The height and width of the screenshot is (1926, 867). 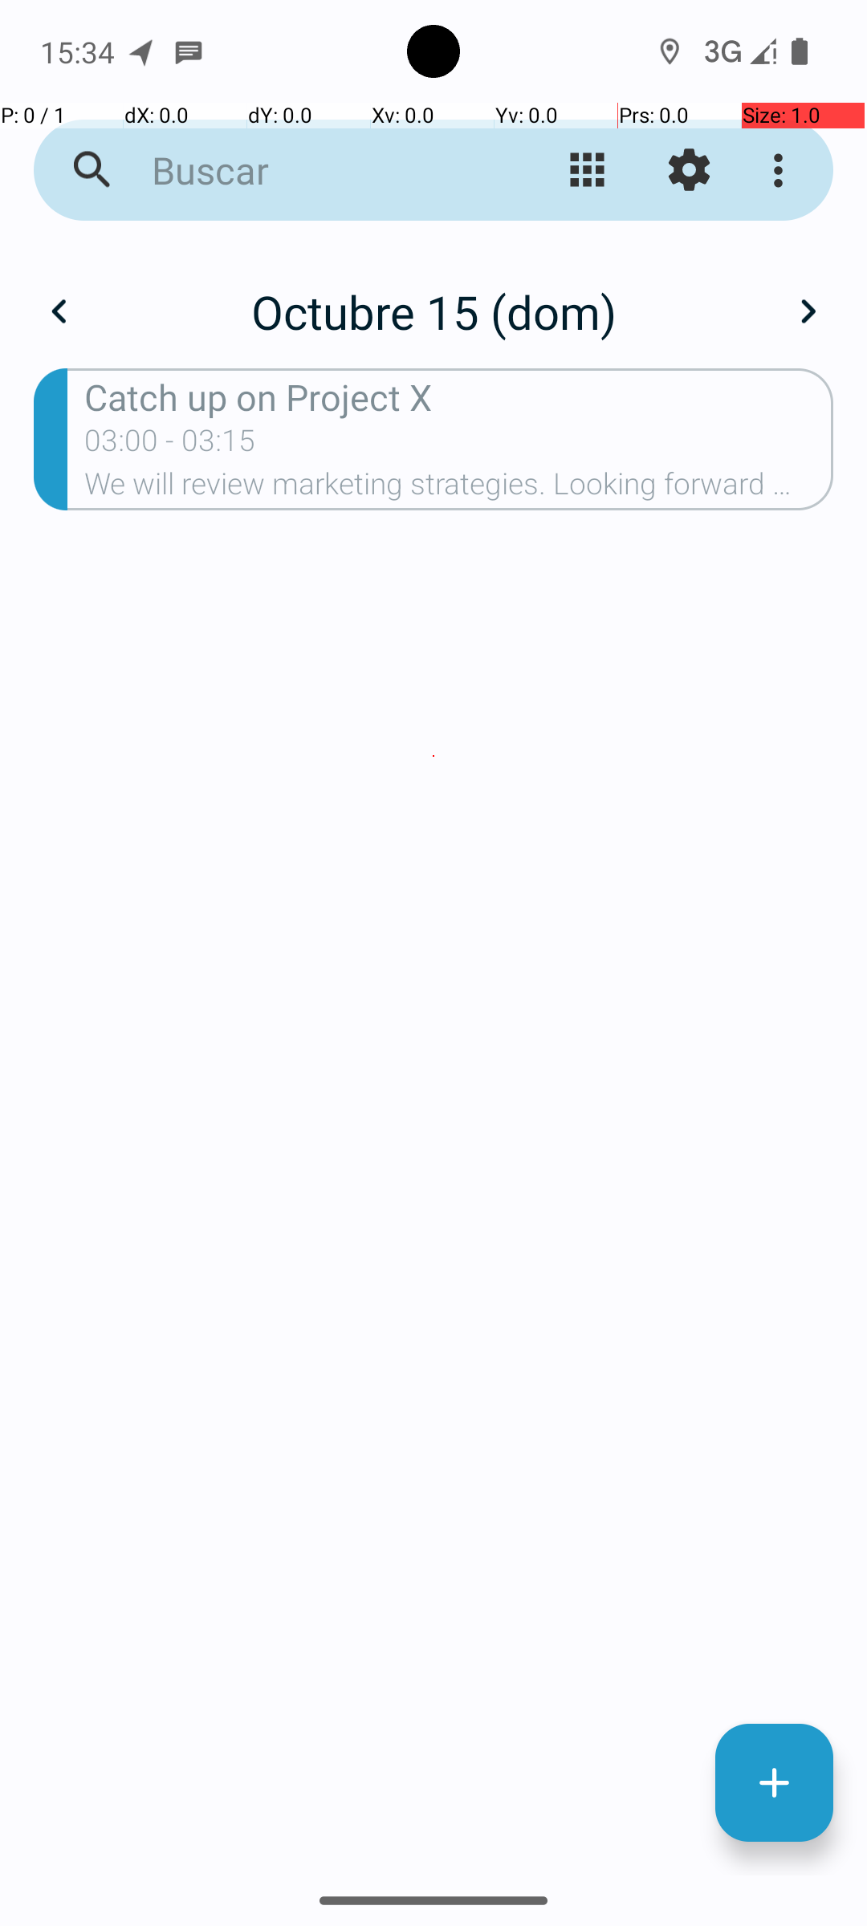 I want to click on Octubre 15 (dom), so click(x=433, y=311).